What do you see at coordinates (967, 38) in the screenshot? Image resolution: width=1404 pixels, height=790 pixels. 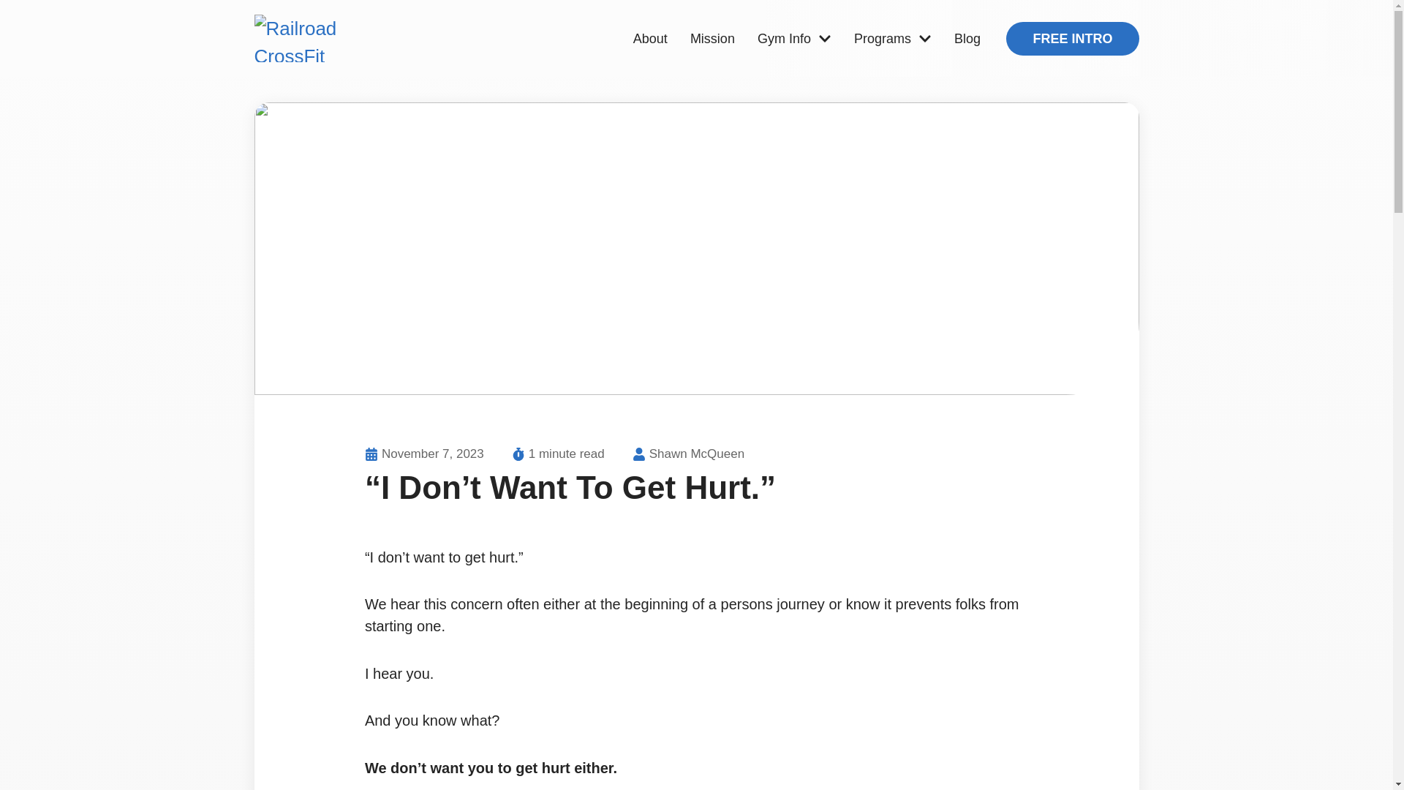 I see `Blog` at bounding box center [967, 38].